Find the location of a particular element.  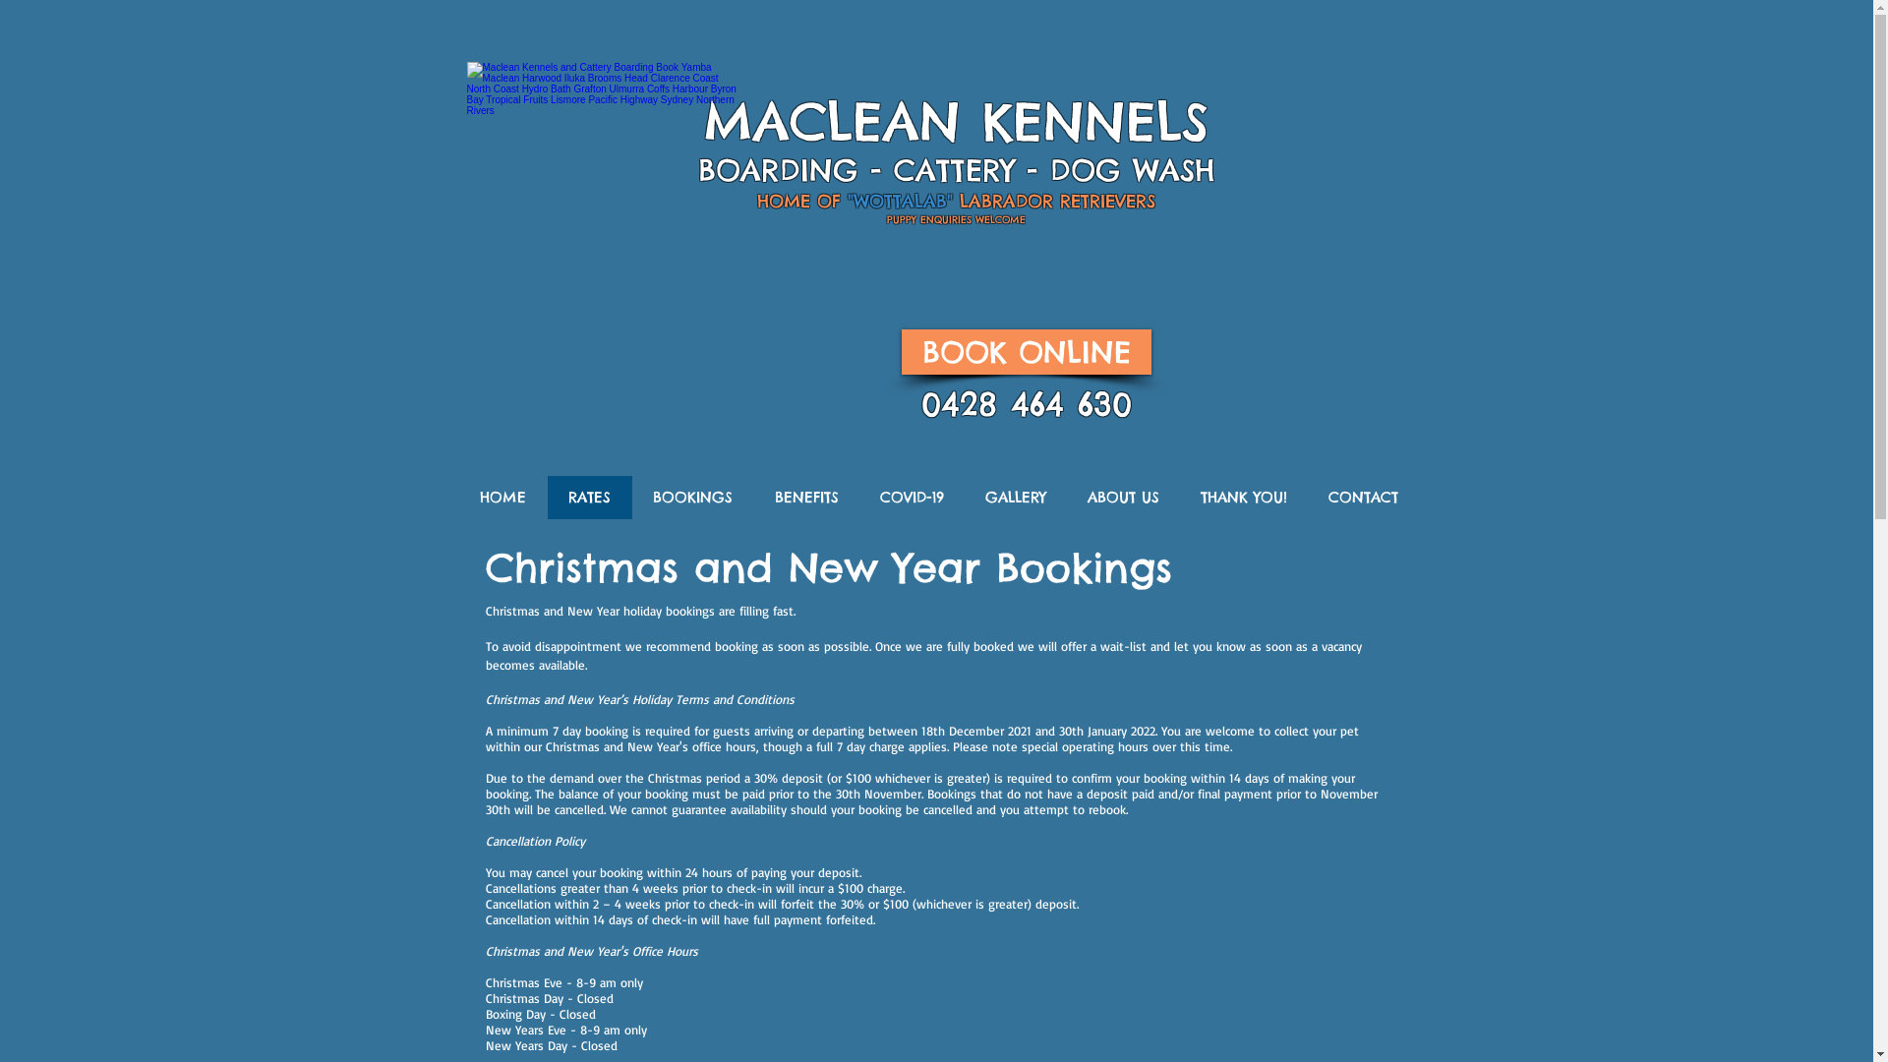

CONTACT is located at coordinates (1363, 498).